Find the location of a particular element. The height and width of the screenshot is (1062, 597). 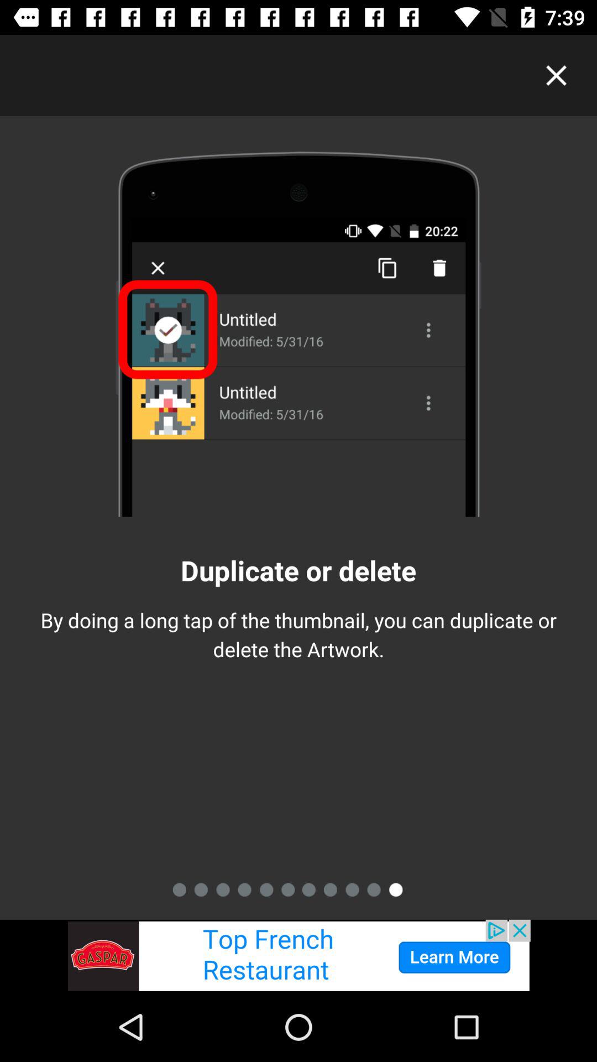

close menu is located at coordinates (556, 75).